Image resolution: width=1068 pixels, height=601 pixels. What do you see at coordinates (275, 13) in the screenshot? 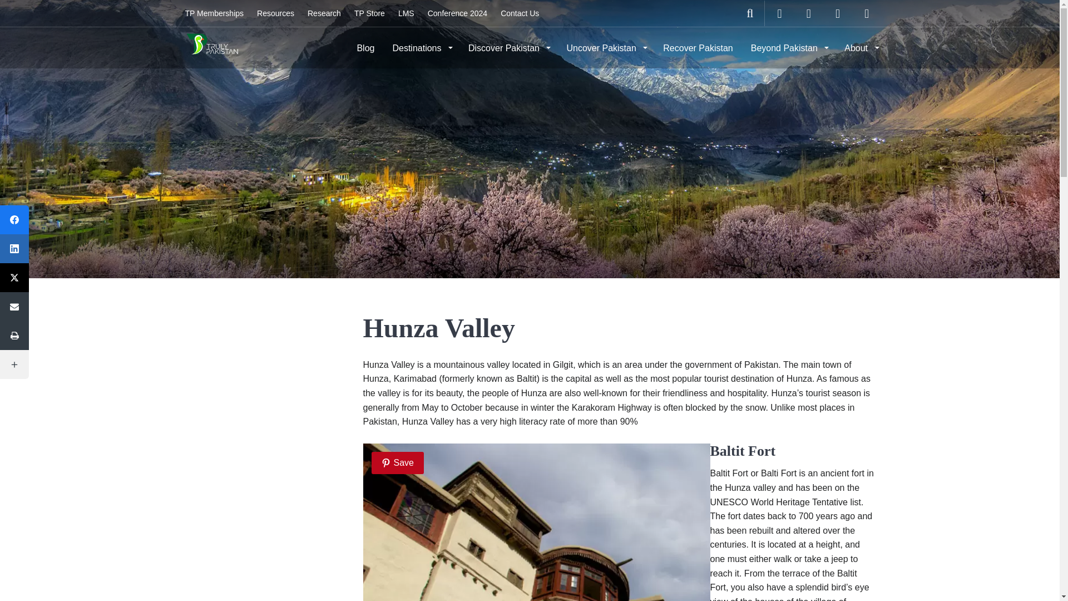
I see `Resources` at bounding box center [275, 13].